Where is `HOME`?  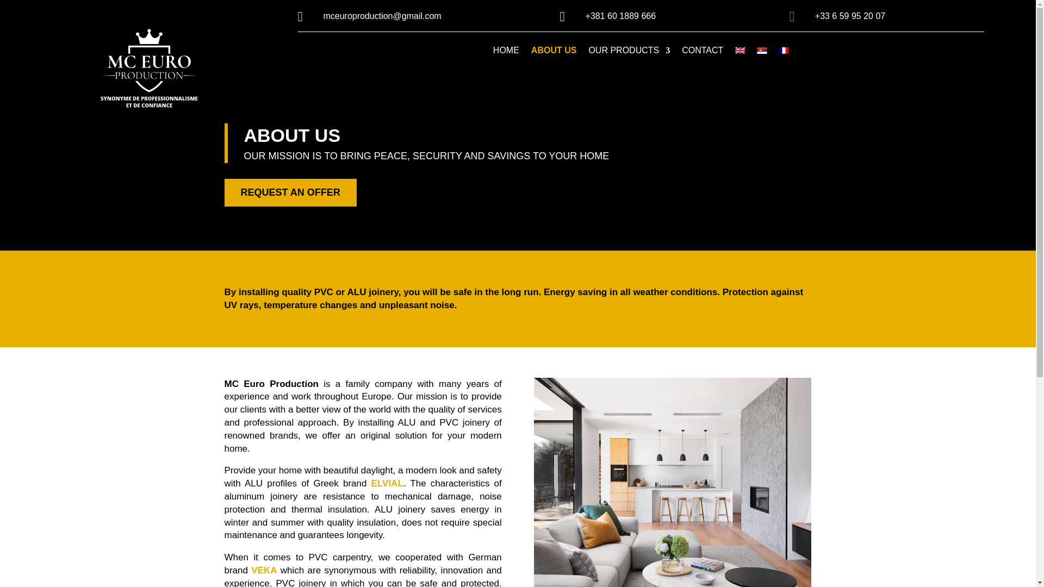 HOME is located at coordinates (506, 53).